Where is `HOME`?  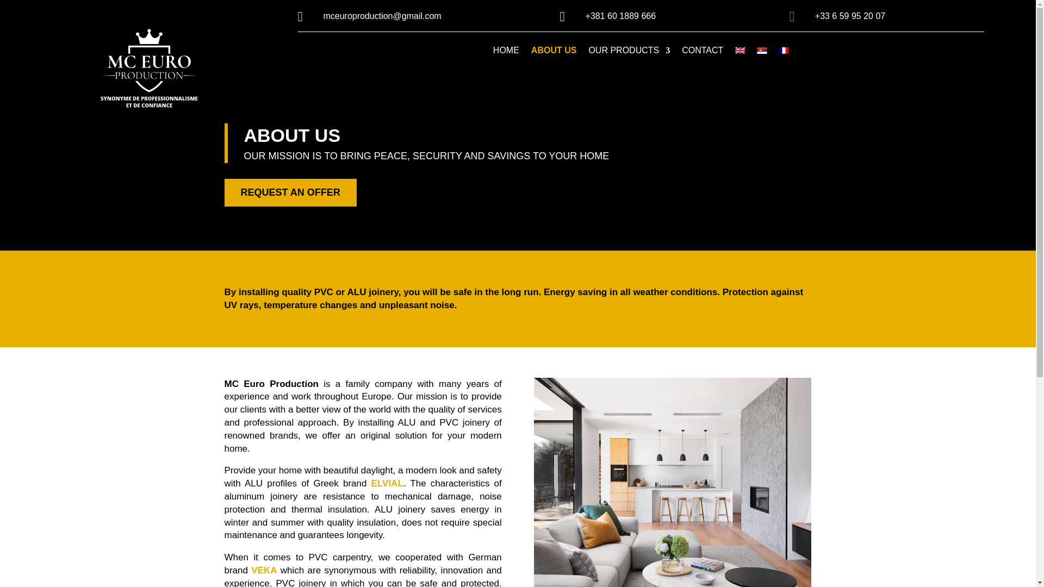 HOME is located at coordinates (506, 53).